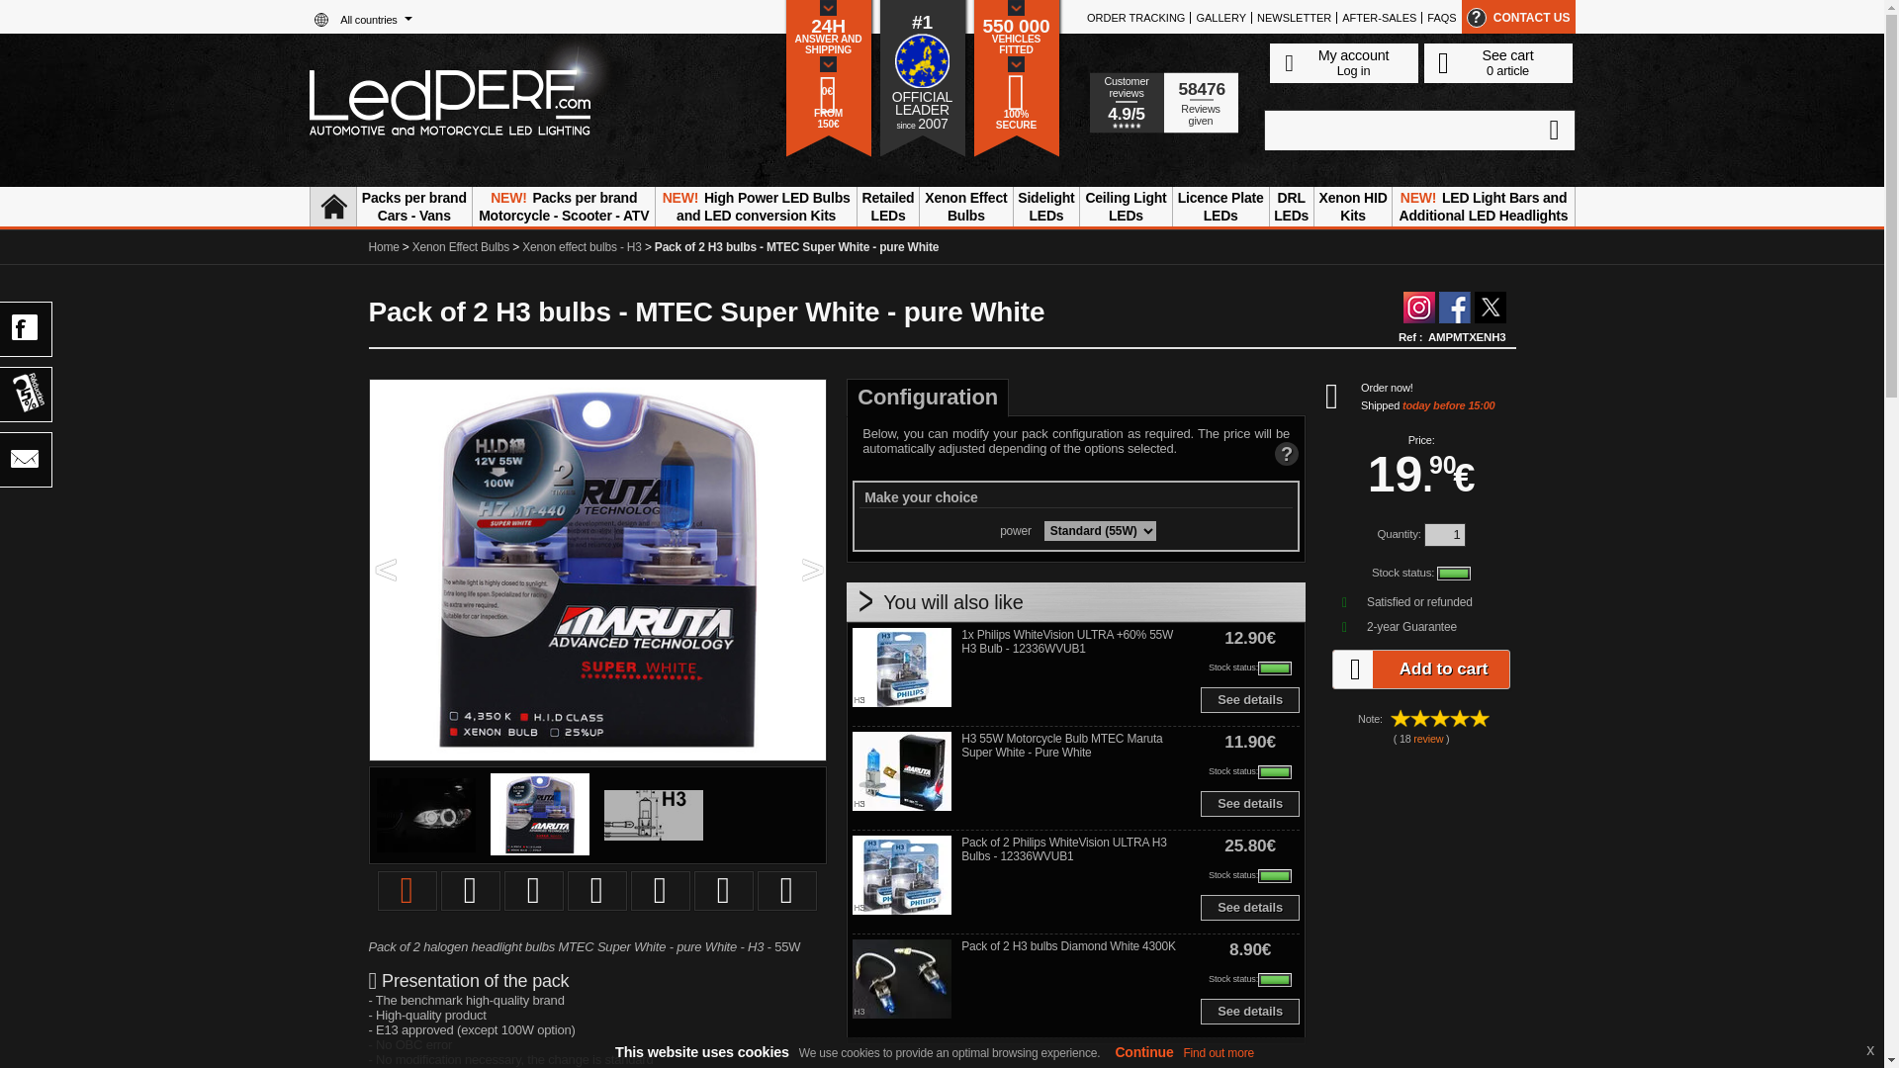 Image resolution: width=1899 pixels, height=1068 pixels. Describe the element at coordinates (653, 815) in the screenshot. I see `MTEC Super White H3 gas-charged xenon bulb` at that location.